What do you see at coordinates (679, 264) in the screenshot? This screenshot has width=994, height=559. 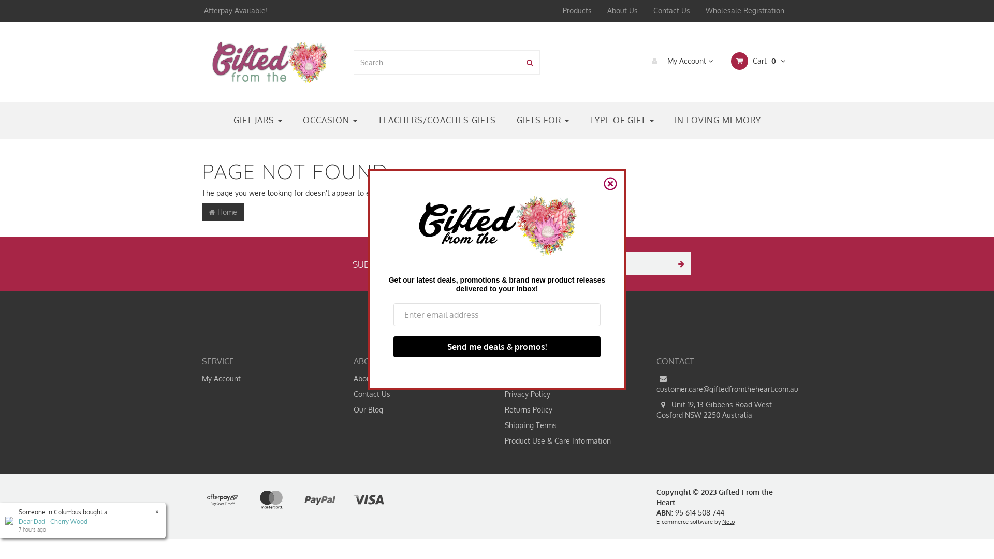 I see `Subscribe` at bounding box center [679, 264].